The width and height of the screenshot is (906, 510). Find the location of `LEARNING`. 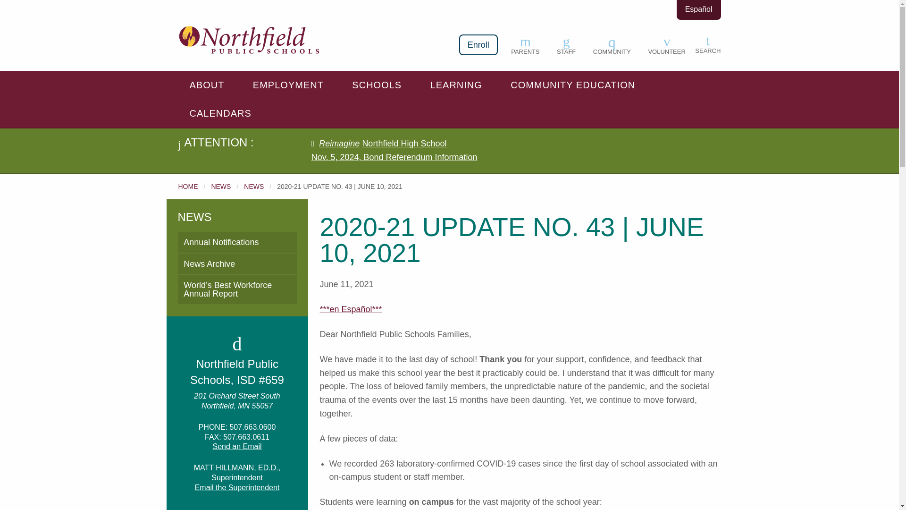

LEARNING is located at coordinates (458, 85).